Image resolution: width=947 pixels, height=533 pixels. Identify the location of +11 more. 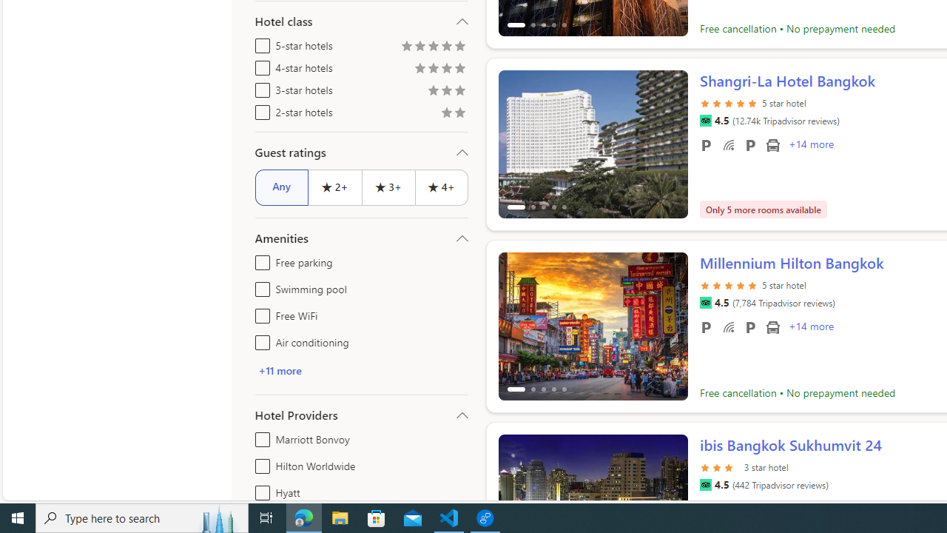
(361, 370).